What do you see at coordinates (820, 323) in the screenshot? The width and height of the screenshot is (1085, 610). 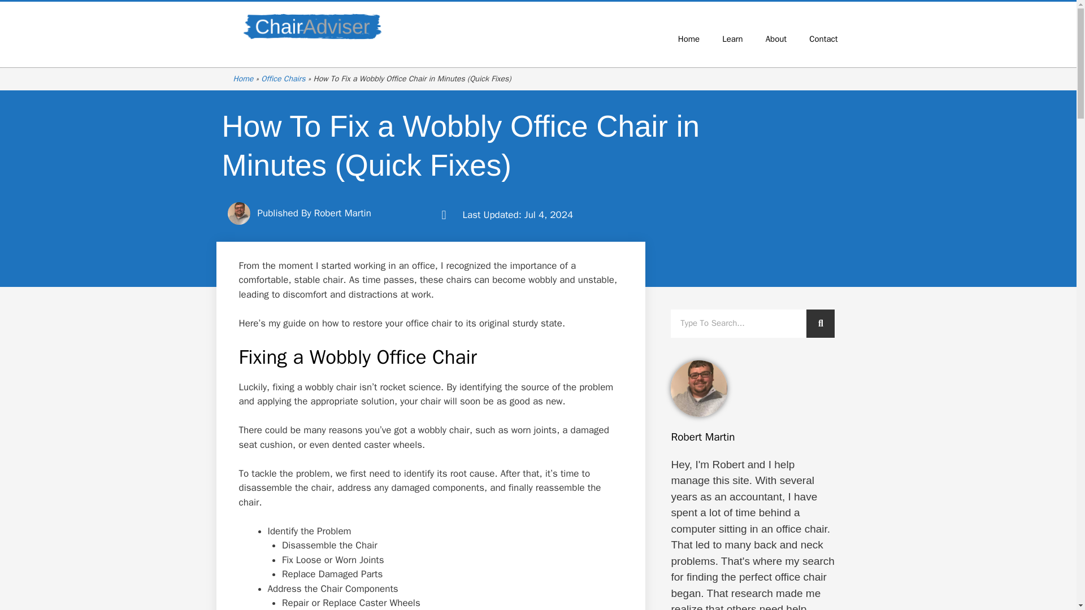 I see `Search` at bounding box center [820, 323].